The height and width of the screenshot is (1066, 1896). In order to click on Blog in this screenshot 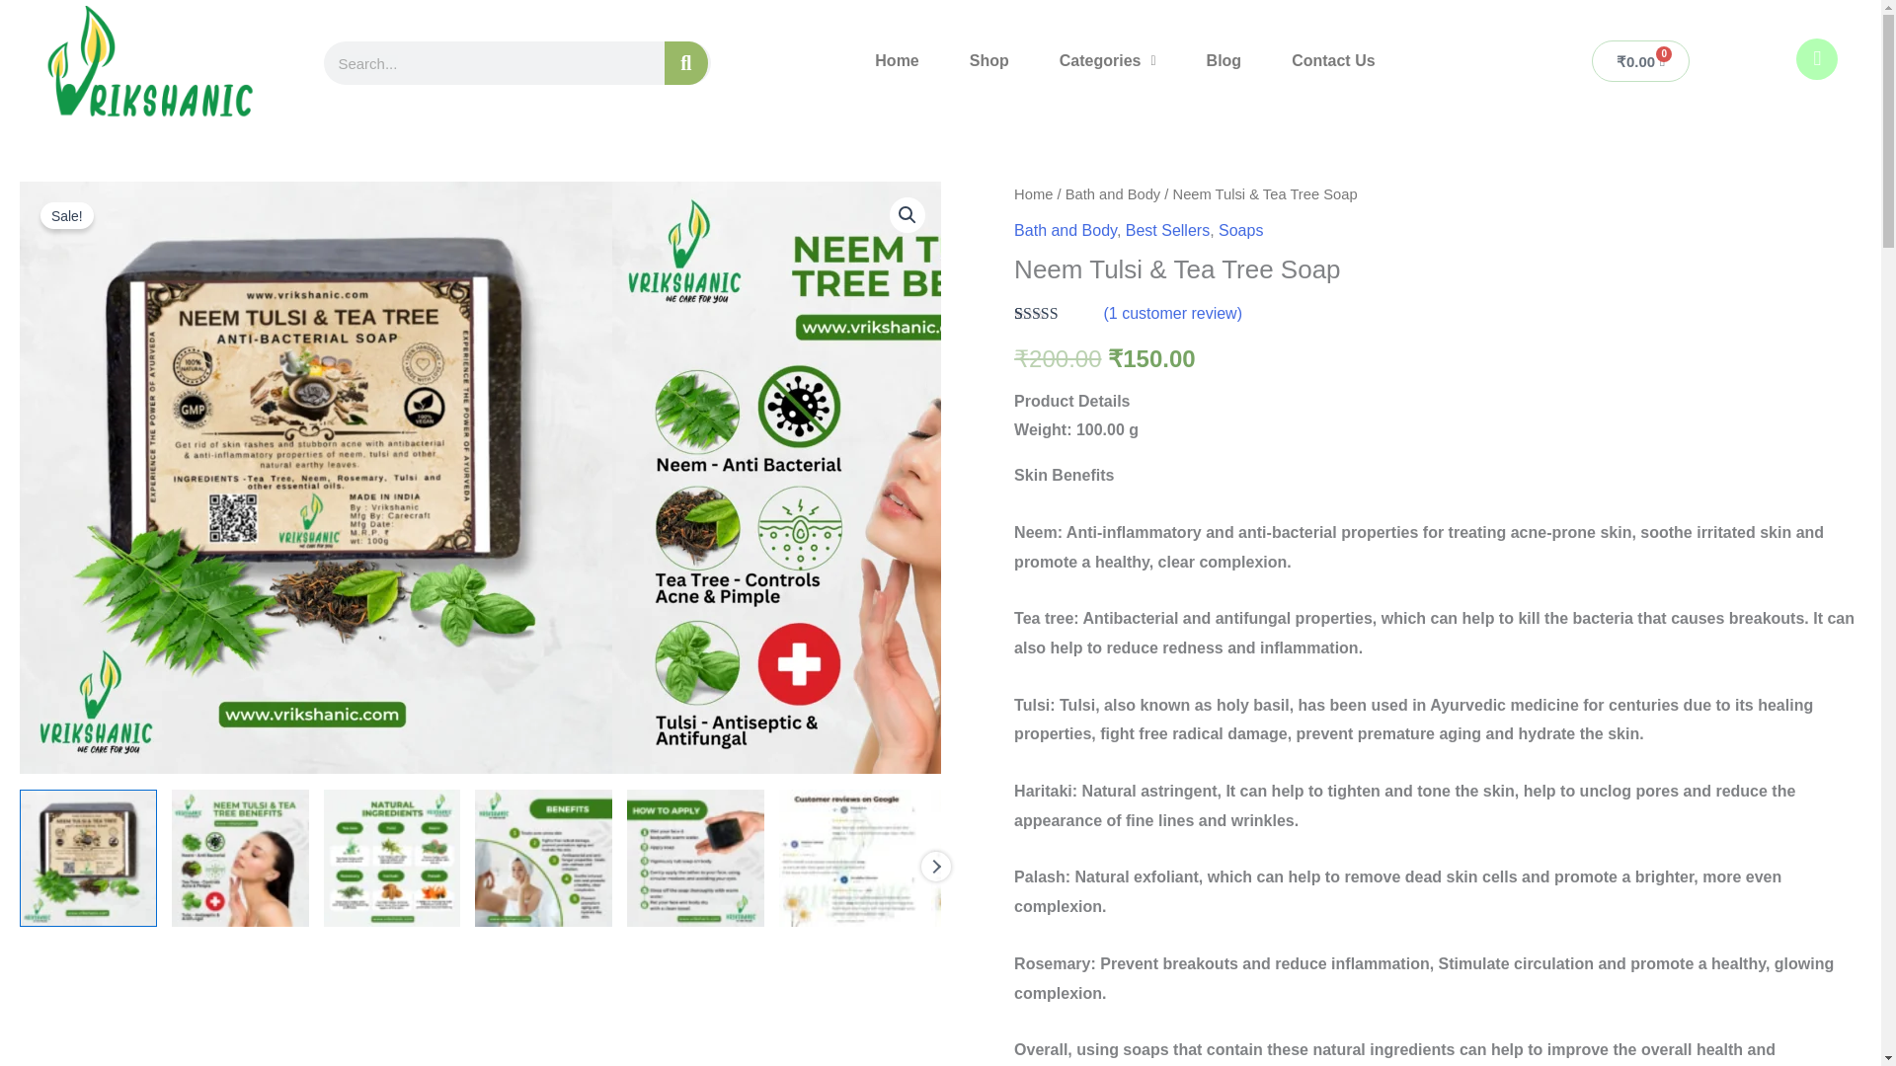, I will do `click(1224, 61)`.